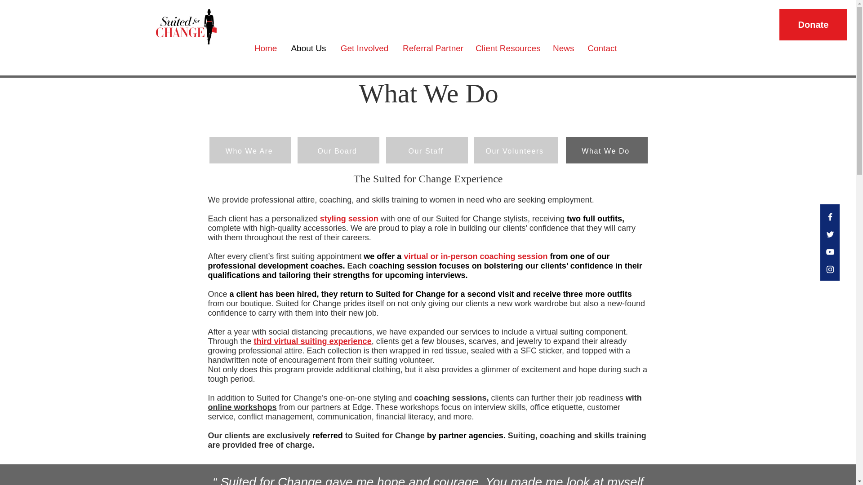  What do you see at coordinates (265, 48) in the screenshot?
I see `Home` at bounding box center [265, 48].